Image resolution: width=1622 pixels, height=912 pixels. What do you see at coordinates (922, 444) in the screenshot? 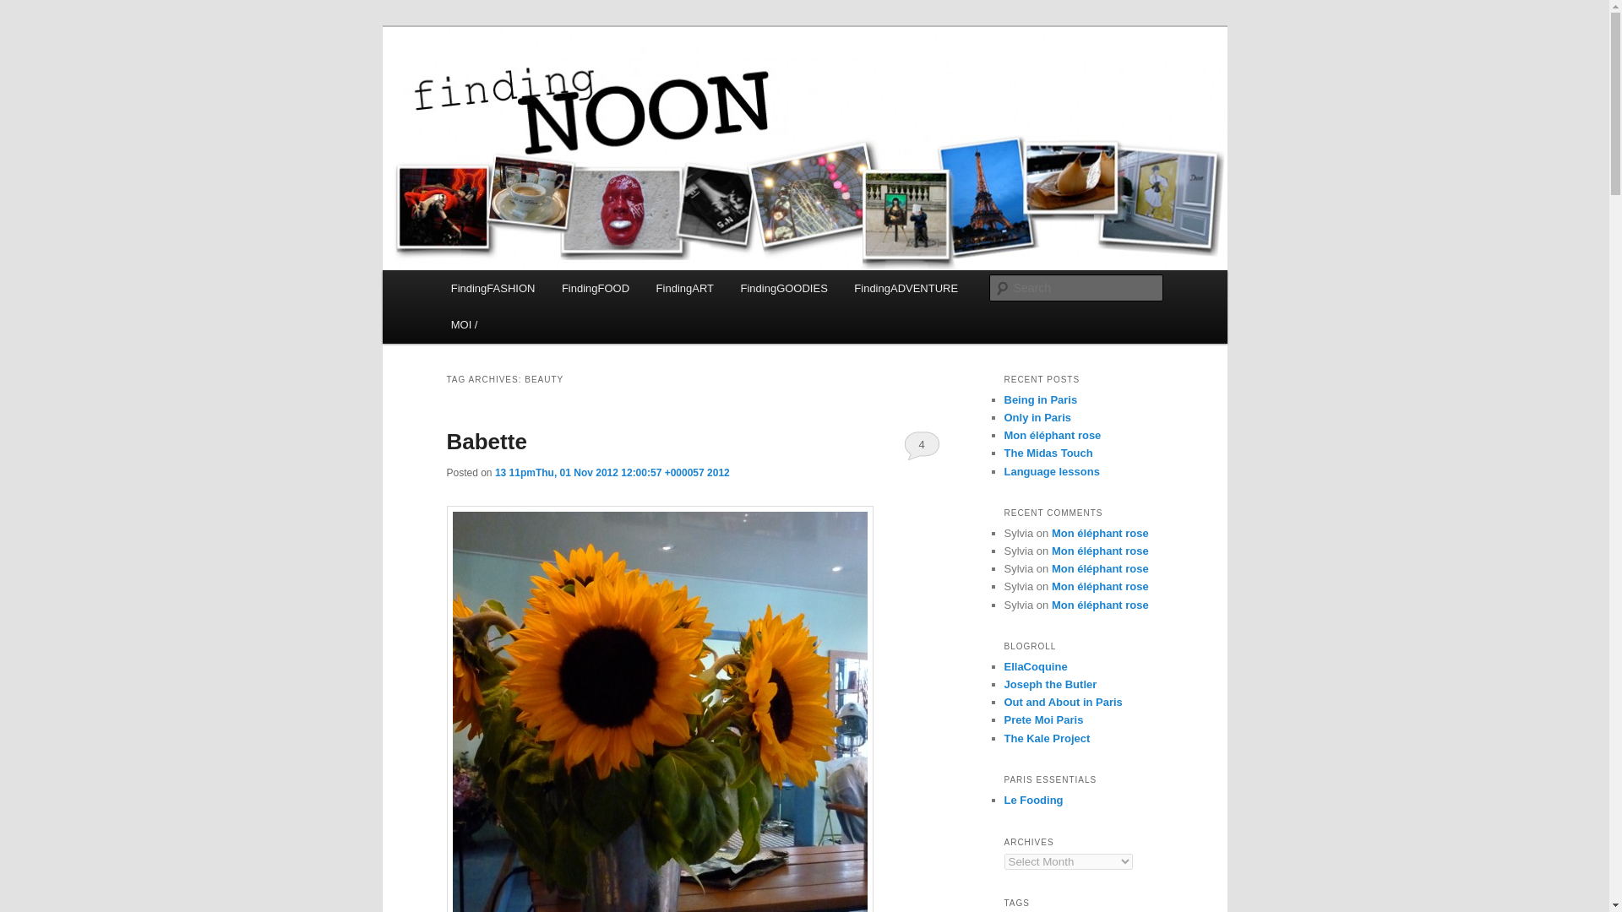
I see `4` at bounding box center [922, 444].